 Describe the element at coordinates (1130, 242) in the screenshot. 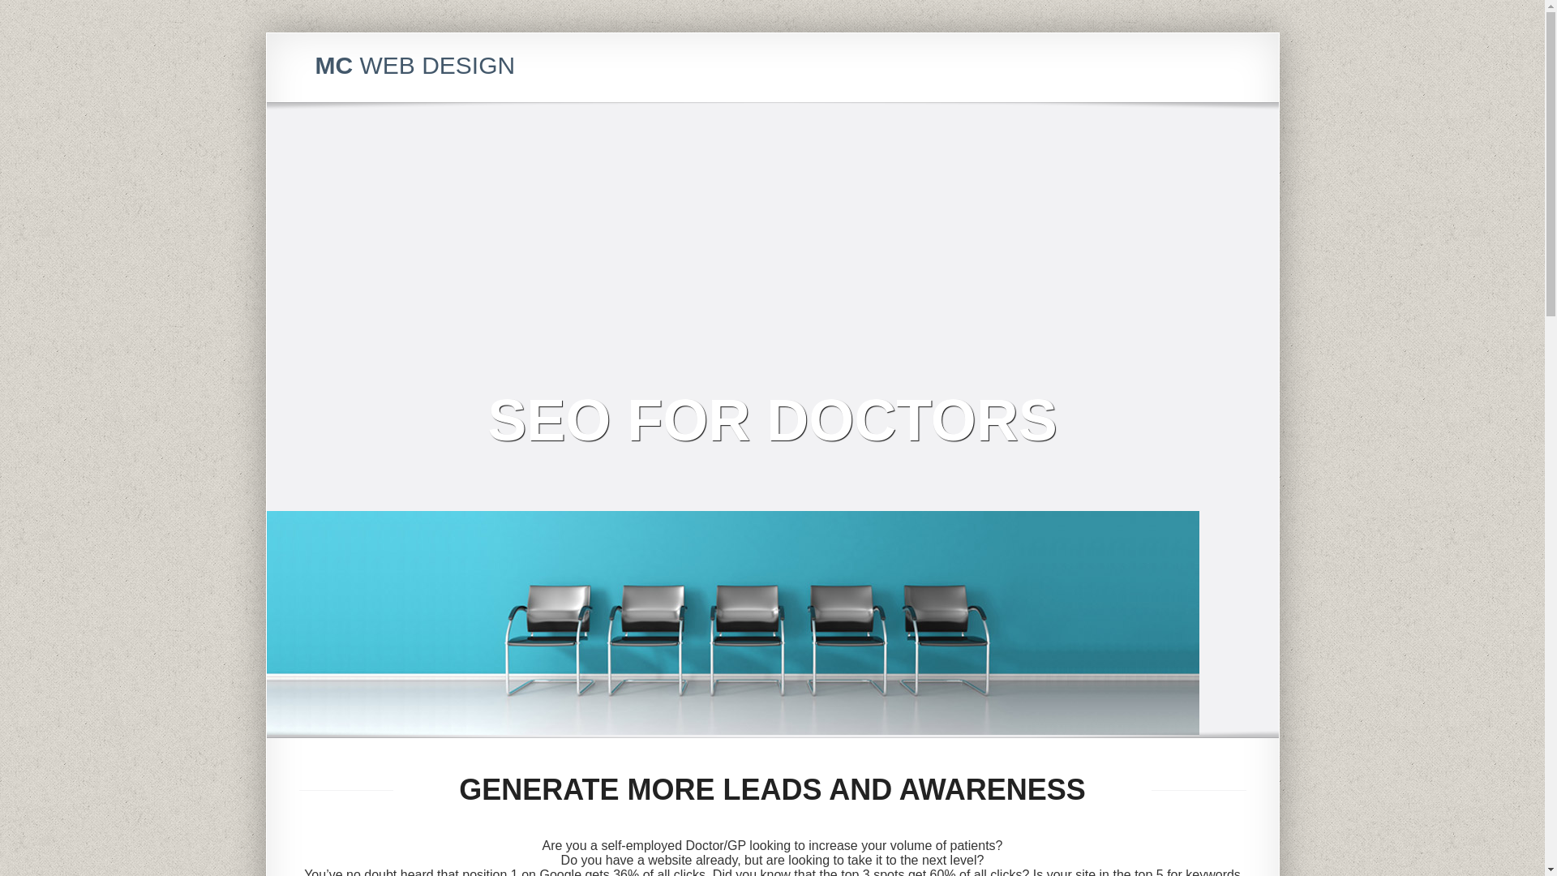

I see `Digital Marketing Melbourne` at that location.